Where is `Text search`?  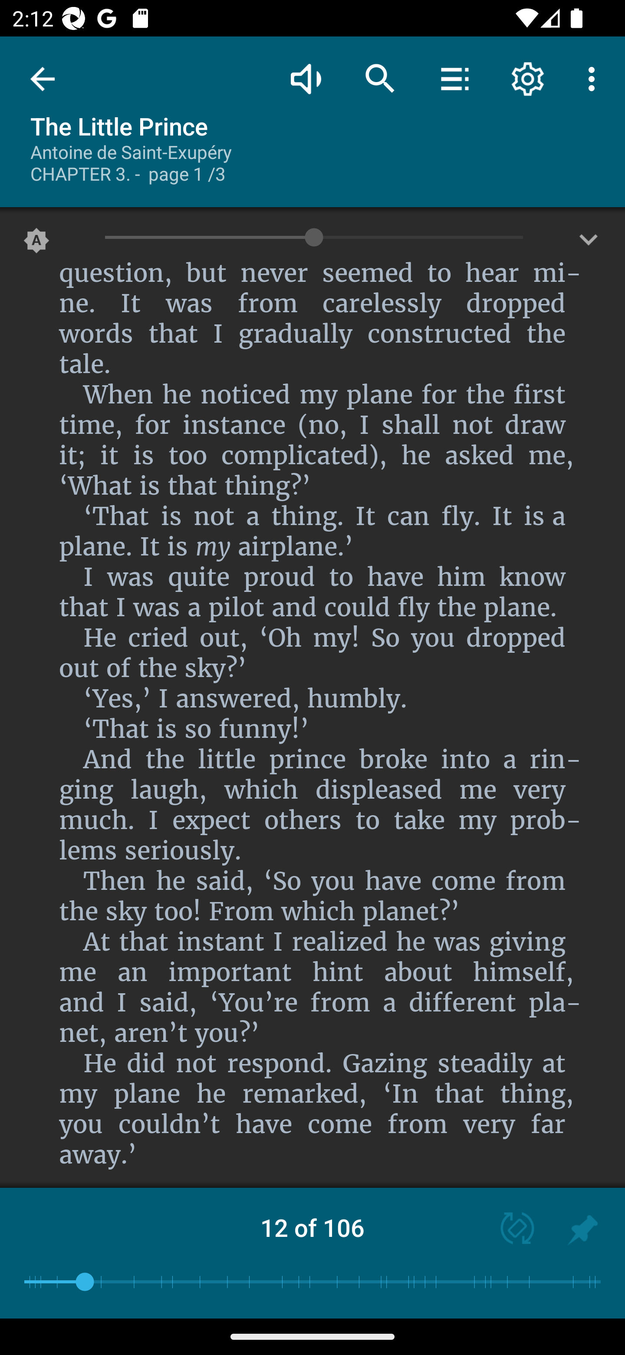
Text search is located at coordinates (380, 78).